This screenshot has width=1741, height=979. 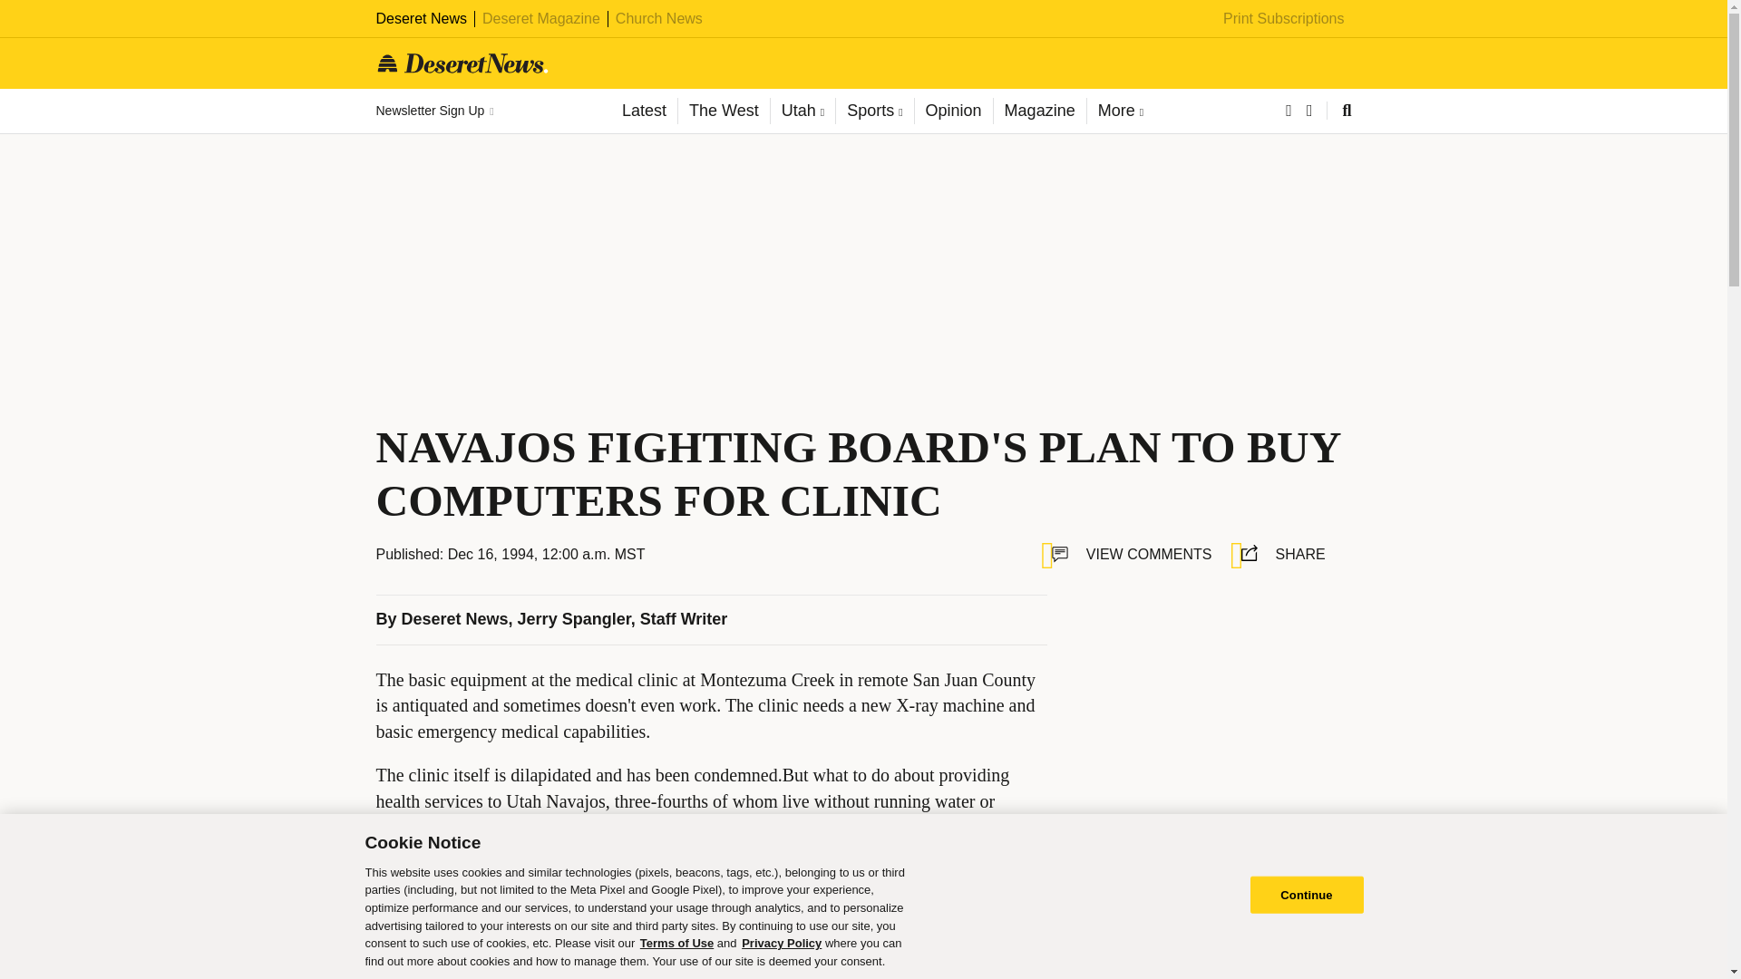 I want to click on 1117, so click(x=1097, y=888).